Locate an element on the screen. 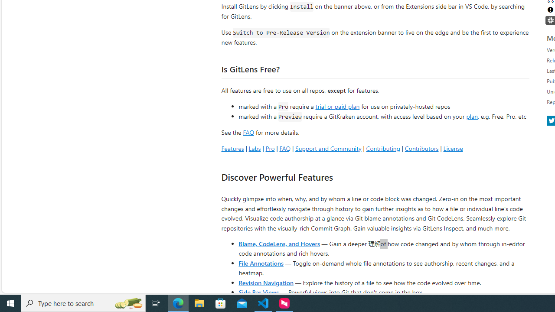  FAQ is located at coordinates (284, 148).